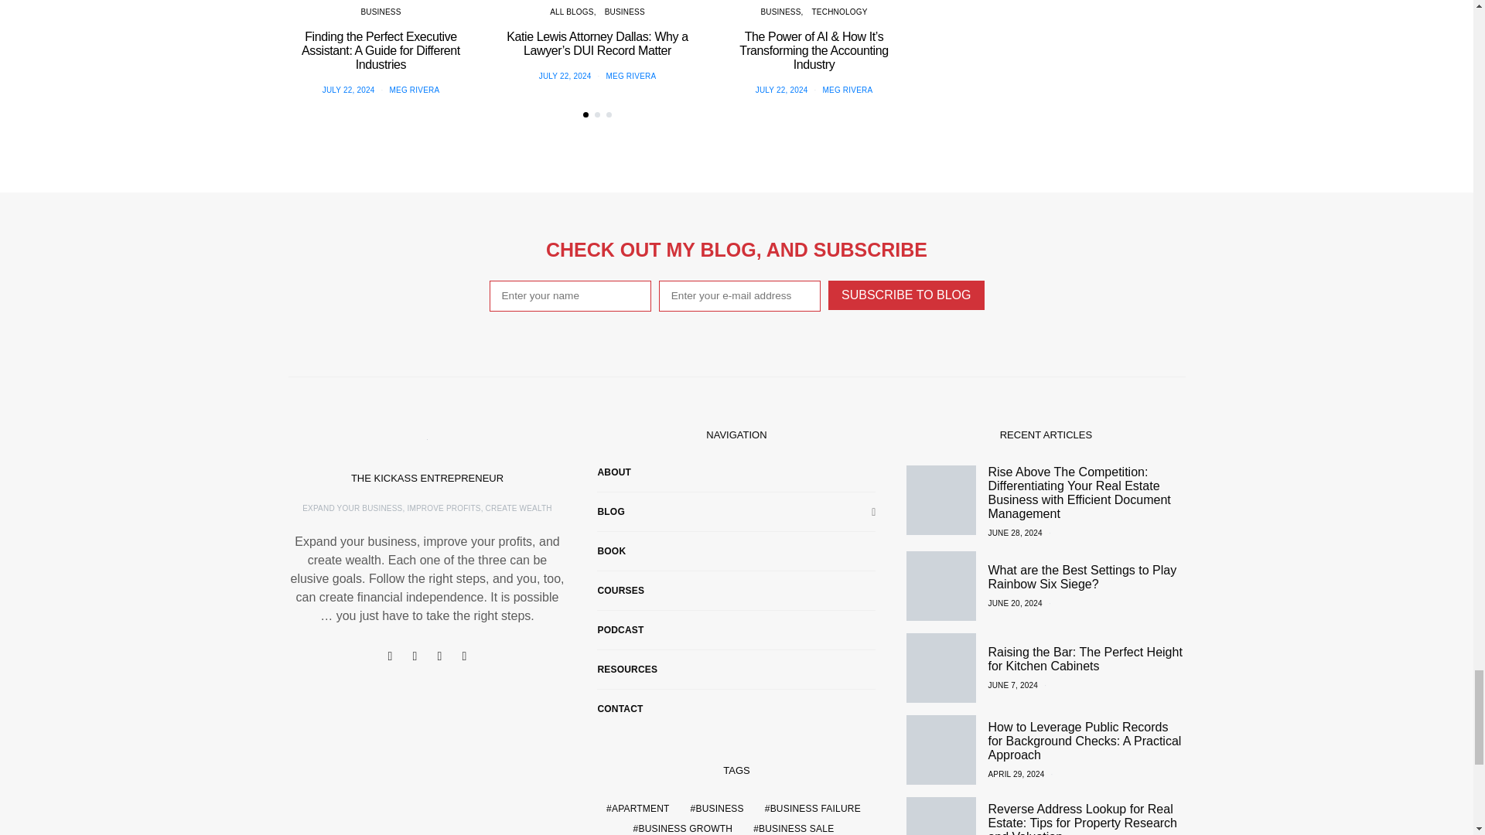  I want to click on SUBSCRIBE TO BLOG, so click(906, 295).